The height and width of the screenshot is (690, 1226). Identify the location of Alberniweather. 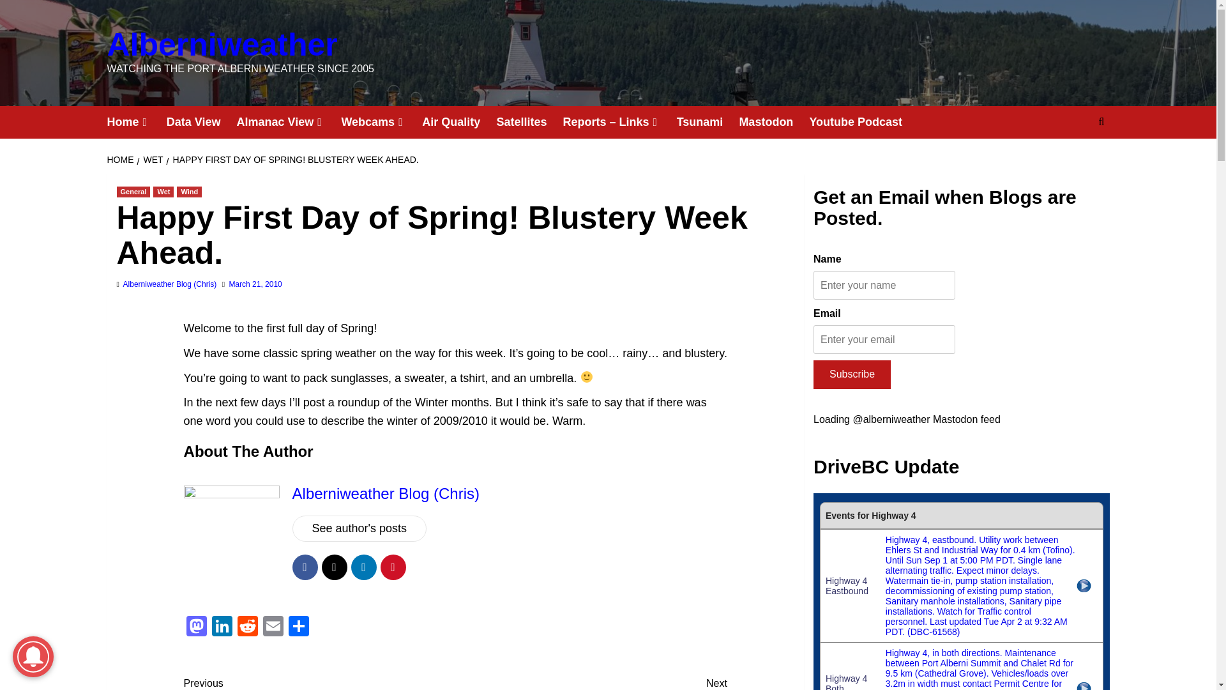
(222, 45).